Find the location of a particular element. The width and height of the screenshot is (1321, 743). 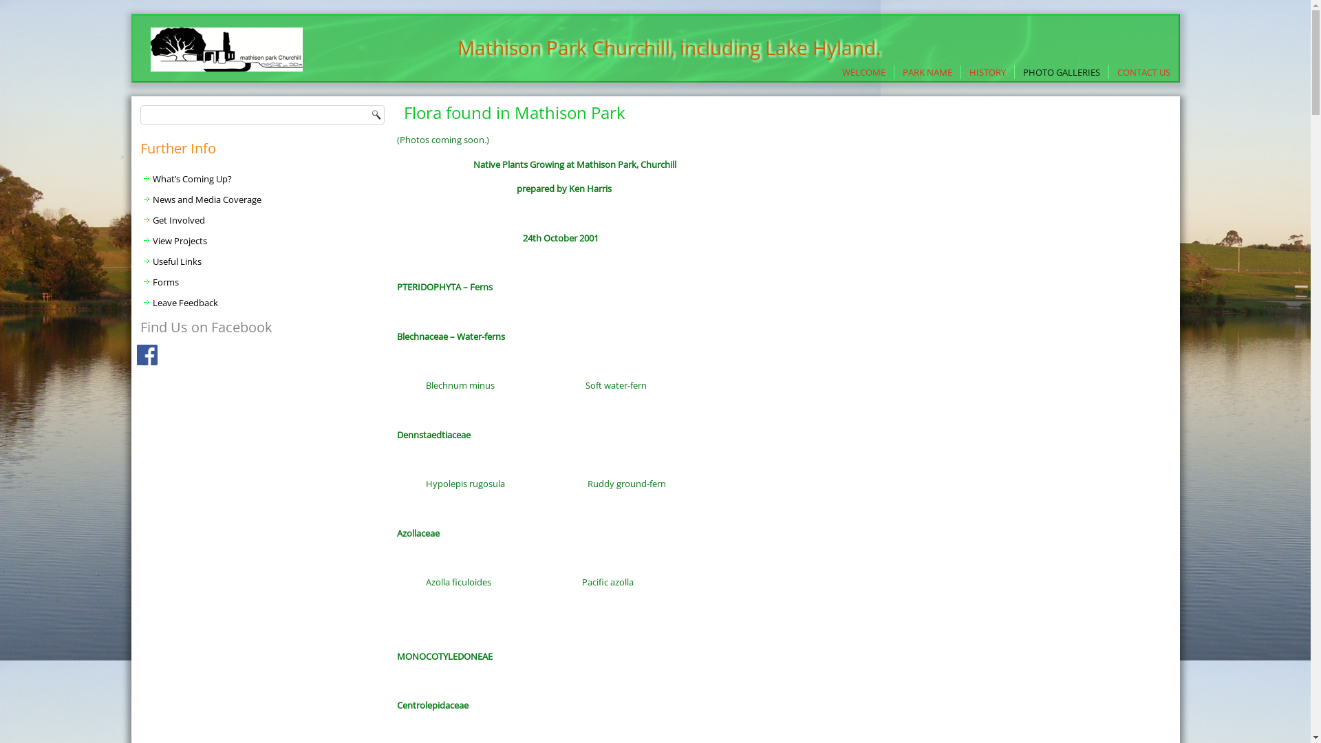

Useful Links is located at coordinates (263, 261).